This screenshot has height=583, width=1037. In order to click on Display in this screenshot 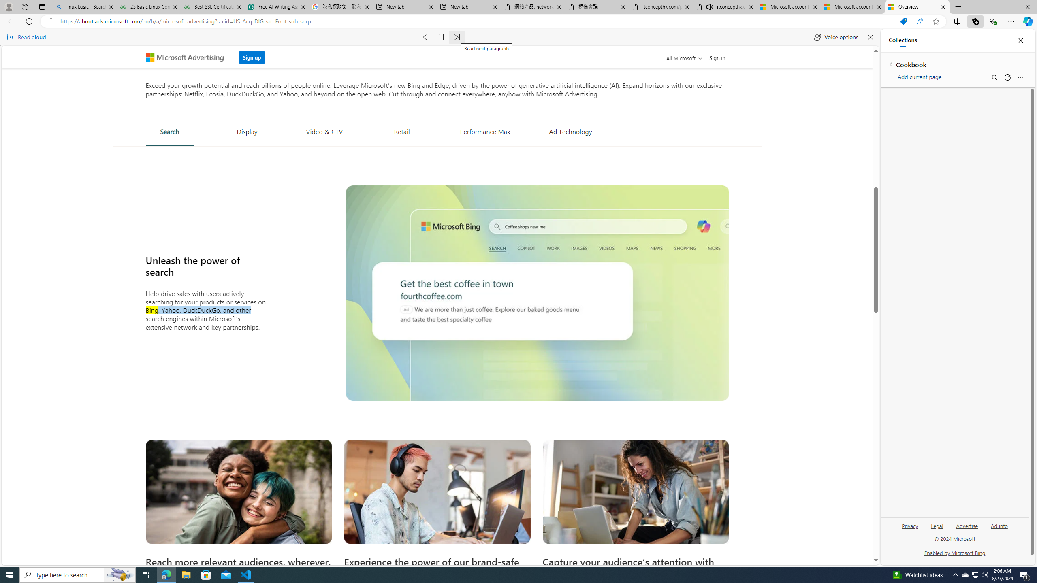, I will do `click(247, 131)`.